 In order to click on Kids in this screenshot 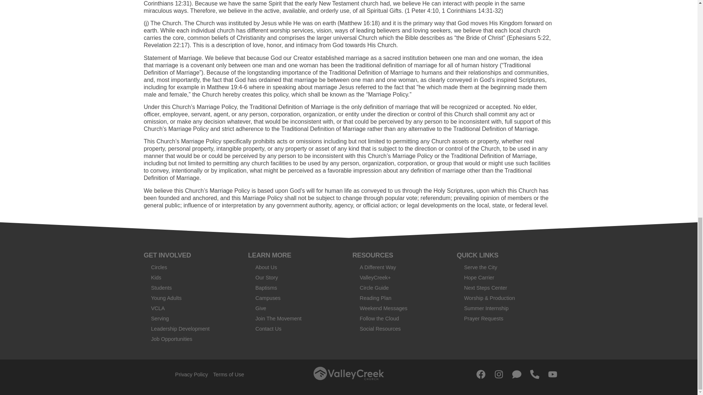, I will do `click(192, 278)`.